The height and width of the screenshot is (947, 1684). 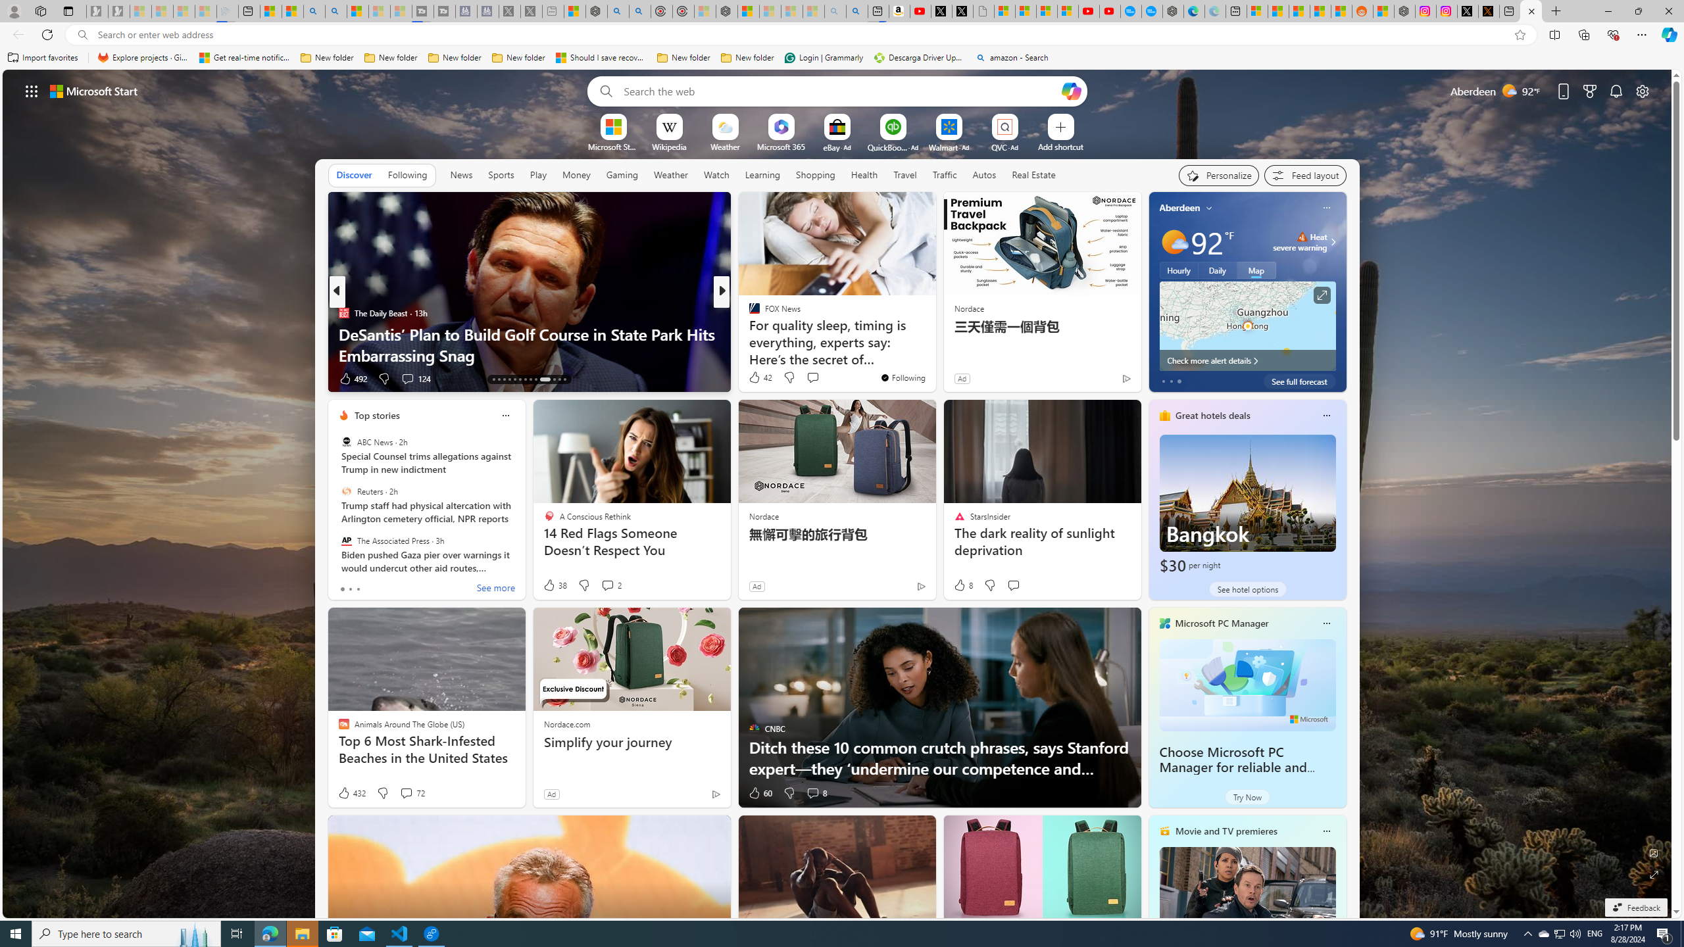 What do you see at coordinates (493, 379) in the screenshot?
I see `AutomationID: tab-13` at bounding box center [493, 379].